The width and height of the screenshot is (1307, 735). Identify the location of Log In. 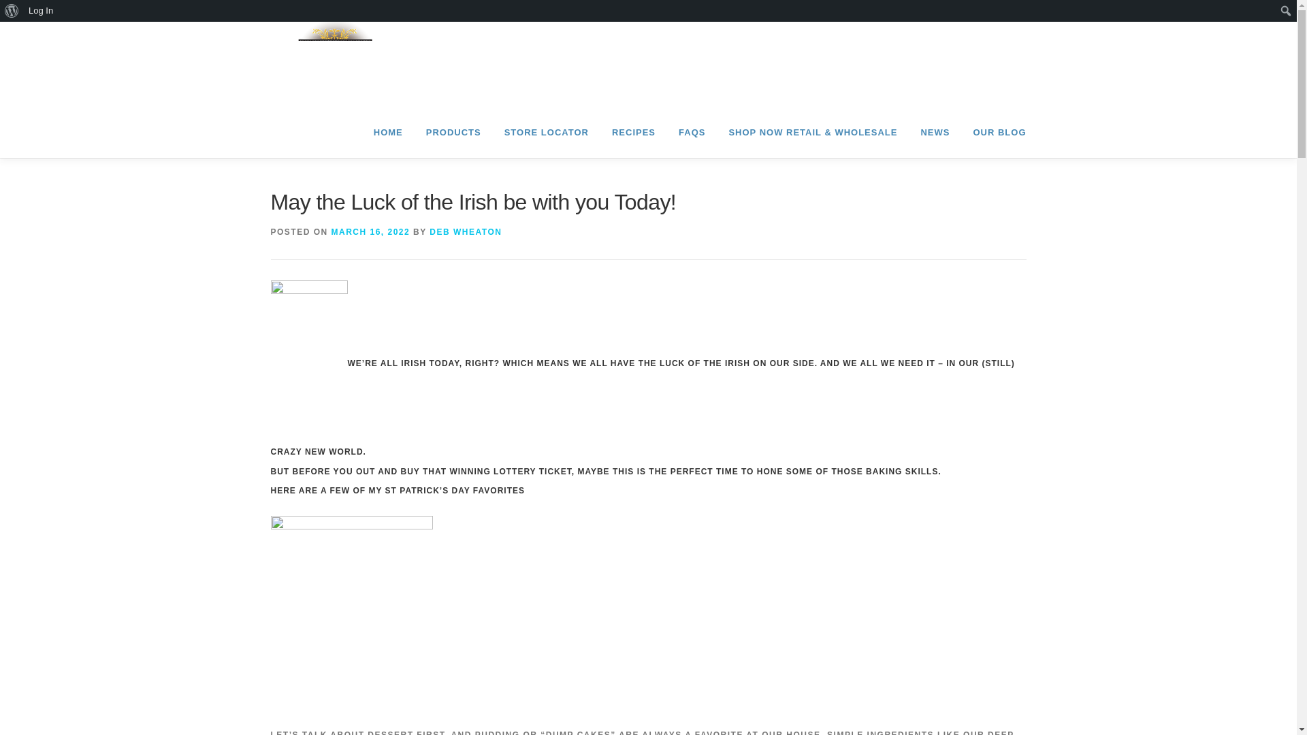
(41, 11).